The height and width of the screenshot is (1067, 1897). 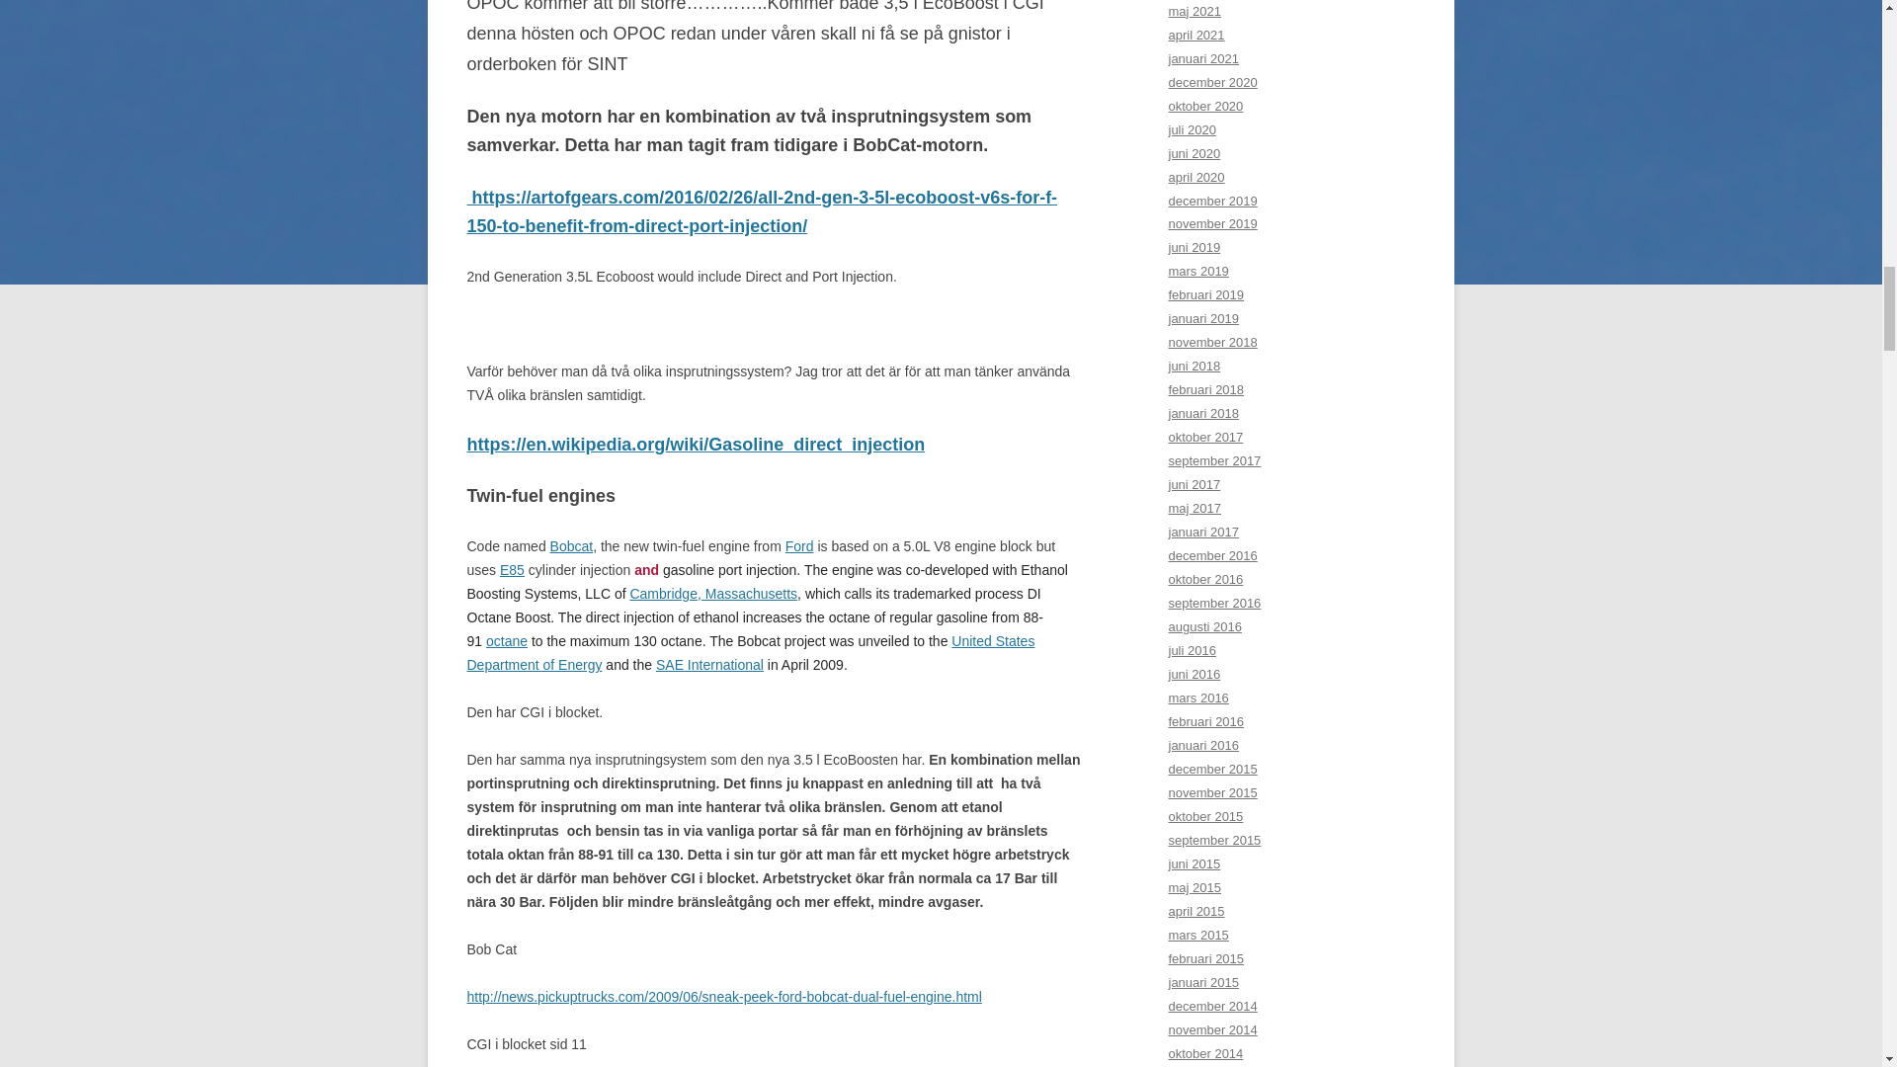 What do you see at coordinates (798, 545) in the screenshot?
I see `Ford` at bounding box center [798, 545].